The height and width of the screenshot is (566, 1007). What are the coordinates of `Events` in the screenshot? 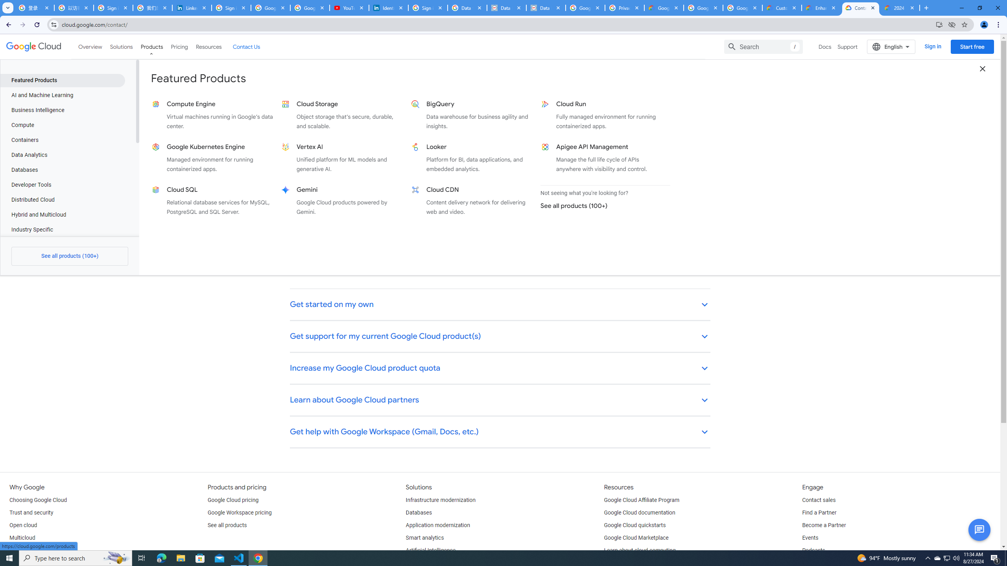 It's located at (810, 538).